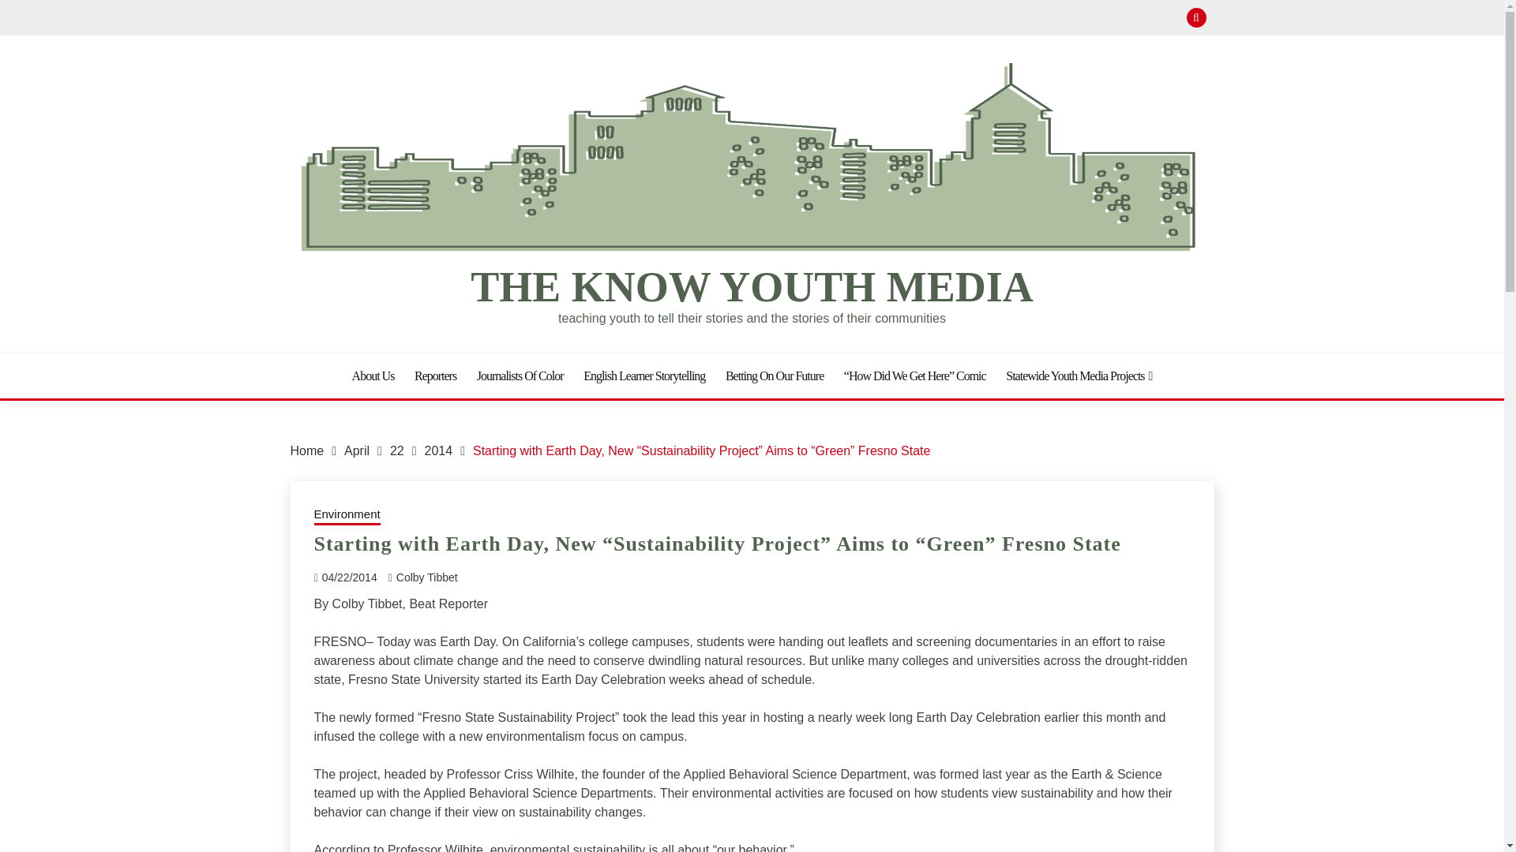 This screenshot has width=1516, height=852. What do you see at coordinates (307, 450) in the screenshot?
I see `Home` at bounding box center [307, 450].